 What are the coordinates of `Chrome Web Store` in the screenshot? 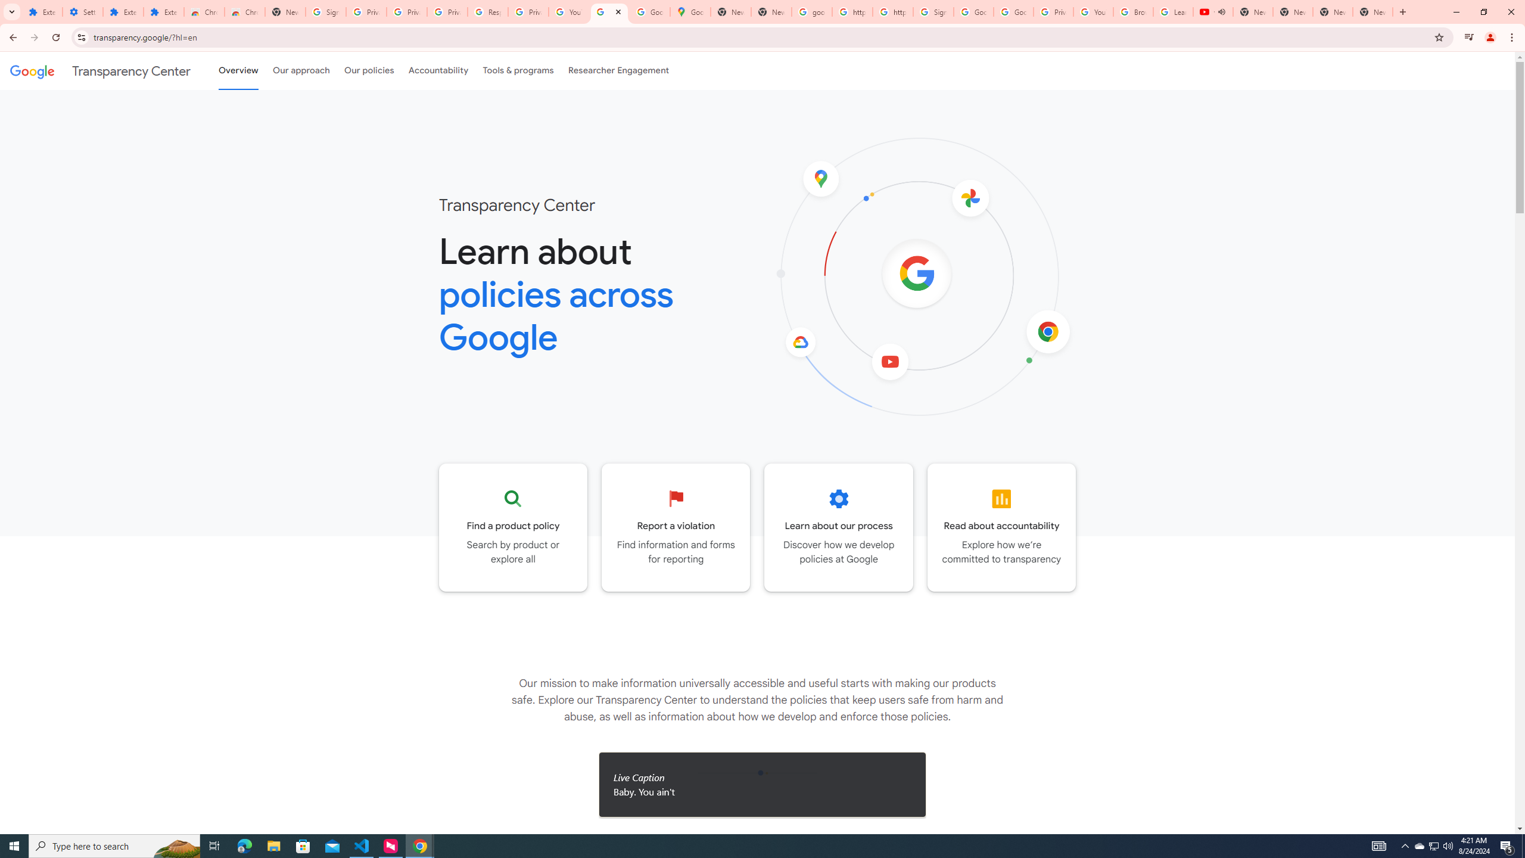 It's located at (204, 12).